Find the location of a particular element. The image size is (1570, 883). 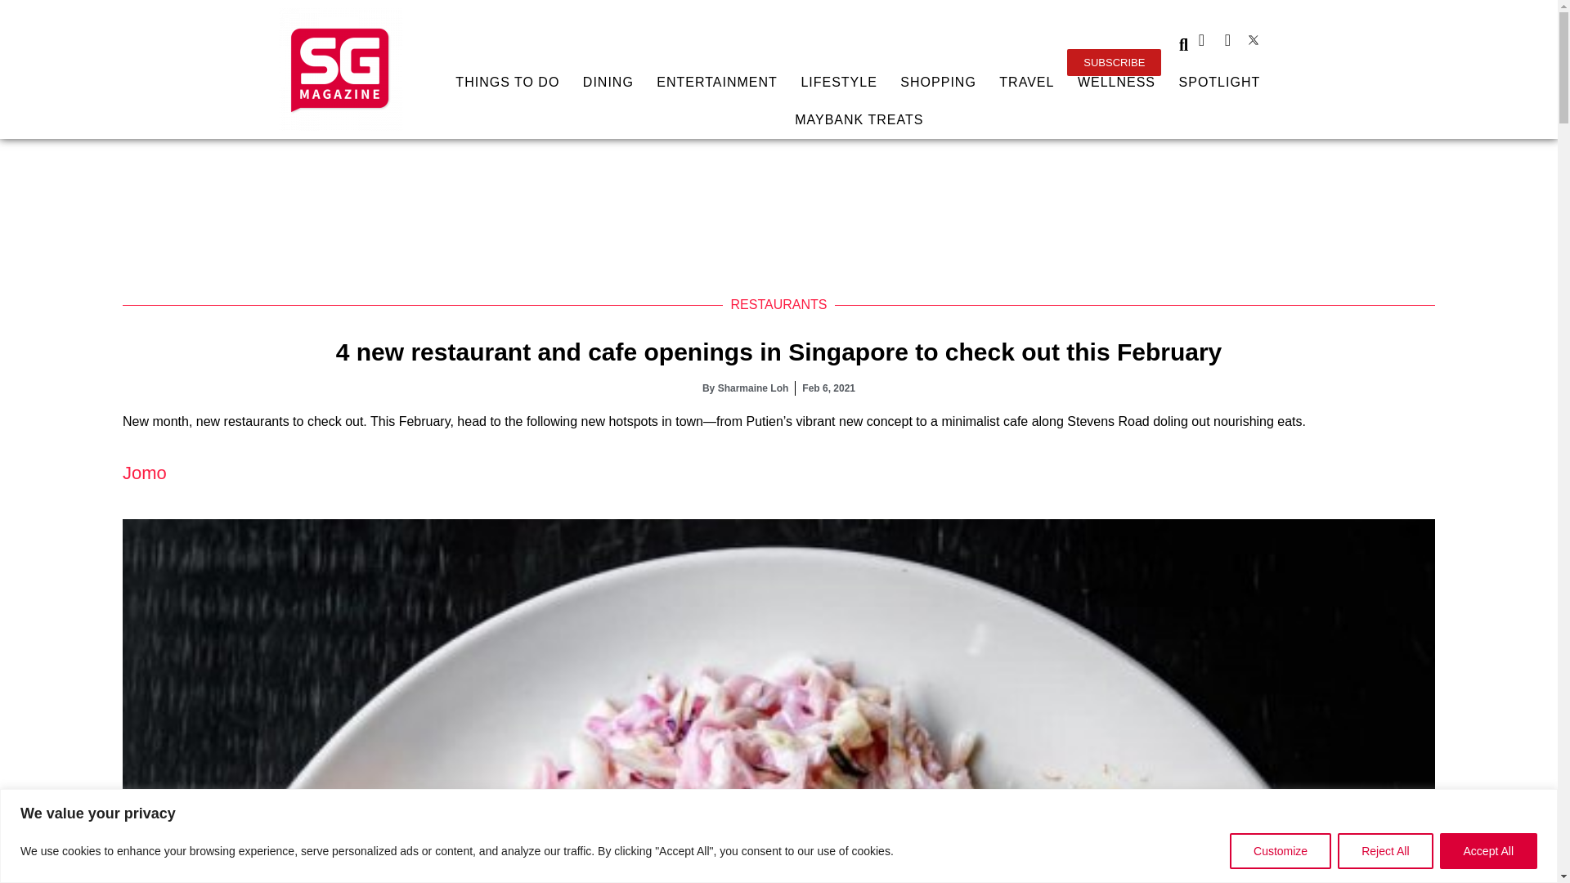

Accept All is located at coordinates (1488, 850).